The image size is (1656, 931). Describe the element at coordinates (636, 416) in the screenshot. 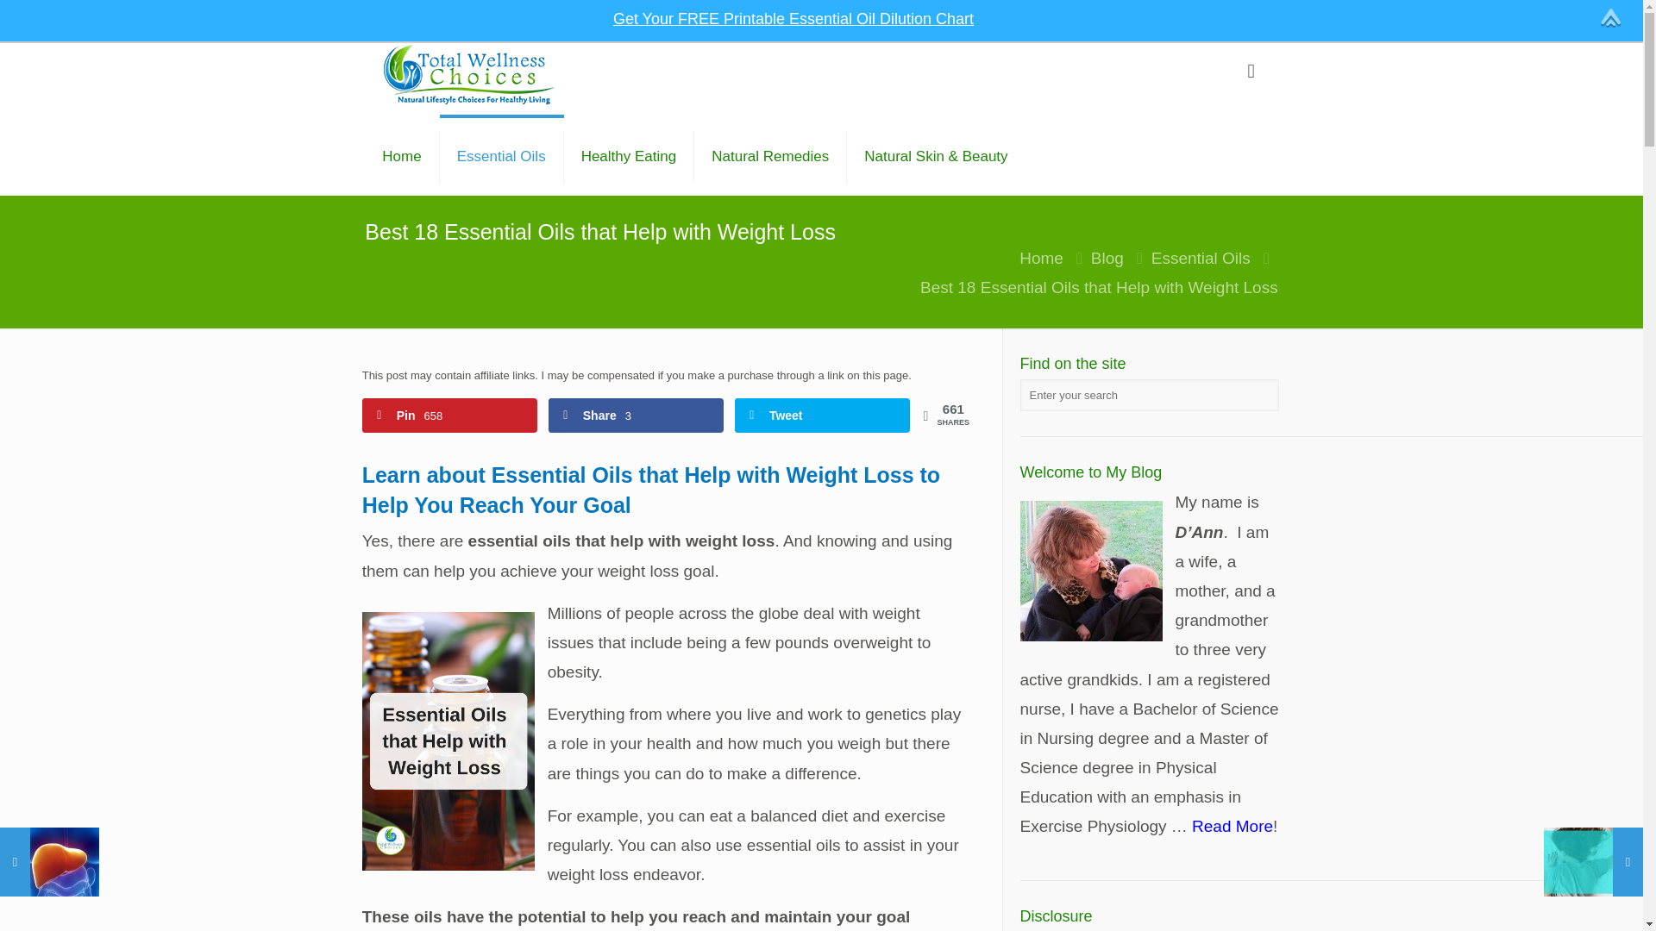

I see `Share3` at that location.